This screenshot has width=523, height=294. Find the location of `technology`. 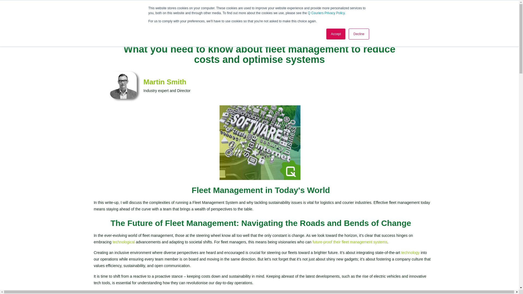

technology is located at coordinates (410, 253).